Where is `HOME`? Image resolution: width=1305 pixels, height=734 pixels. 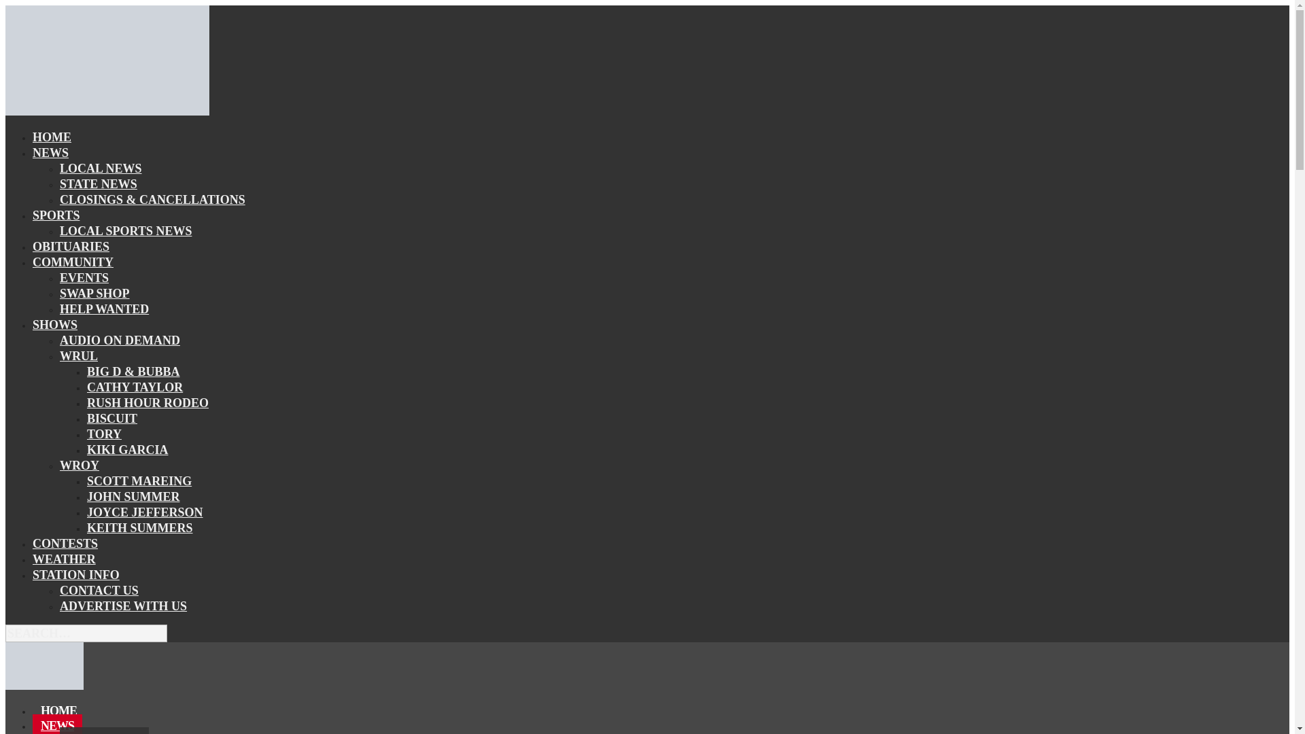 HOME is located at coordinates (58, 711).